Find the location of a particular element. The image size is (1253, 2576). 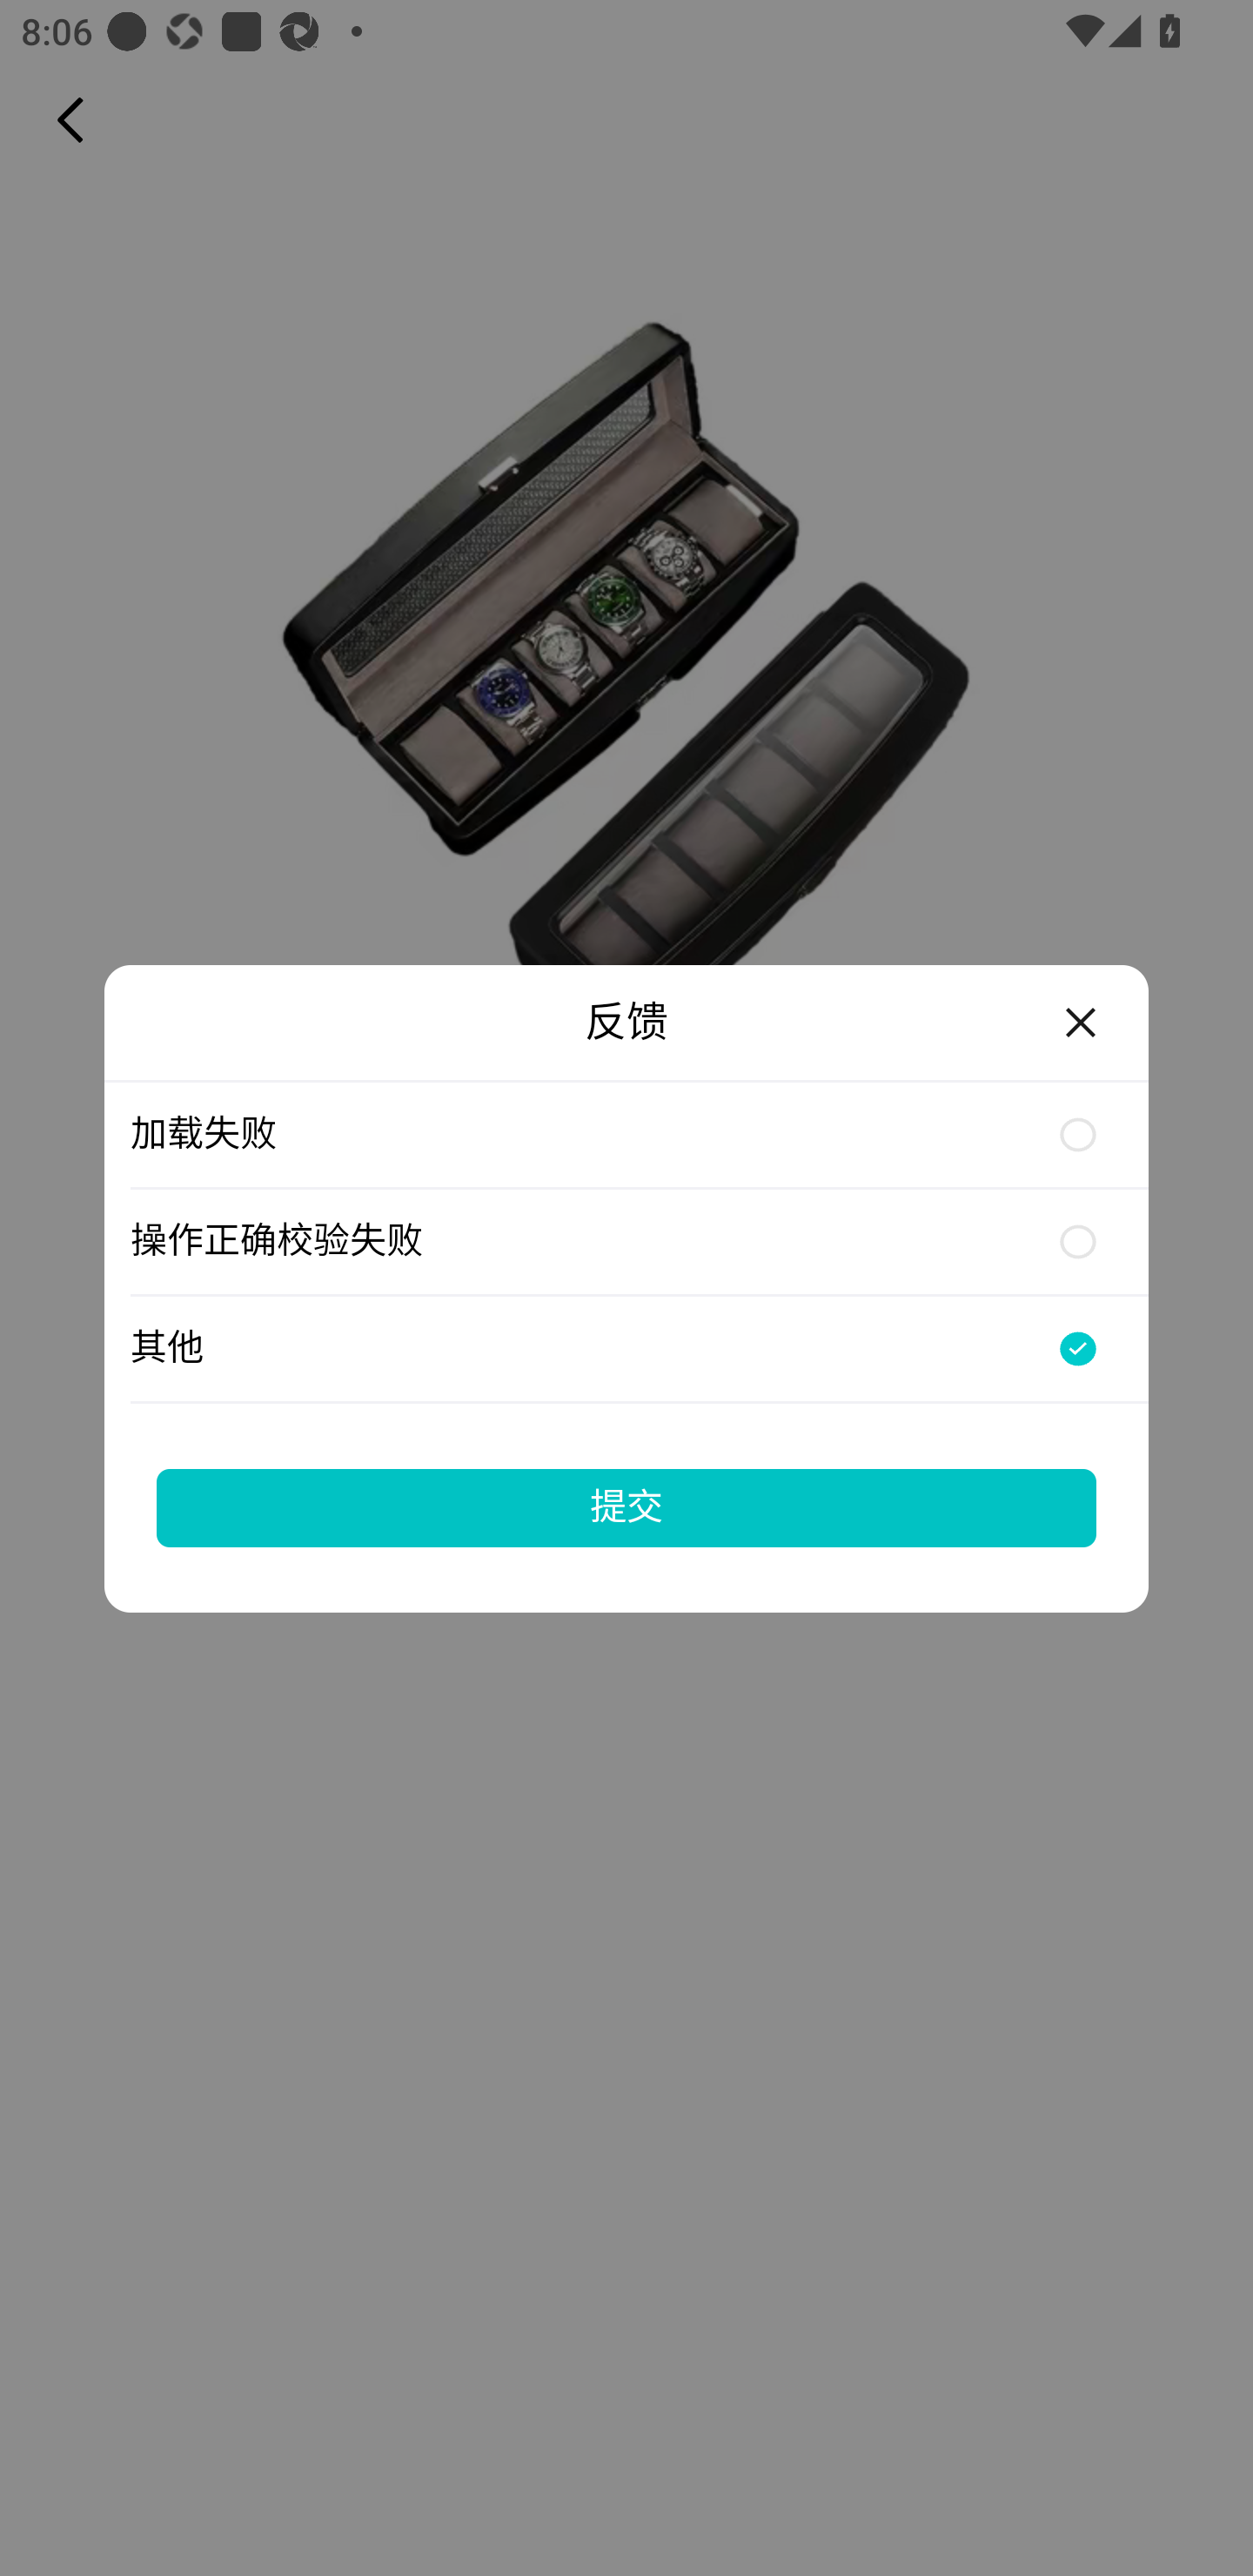

提交 is located at coordinates (626, 1507).